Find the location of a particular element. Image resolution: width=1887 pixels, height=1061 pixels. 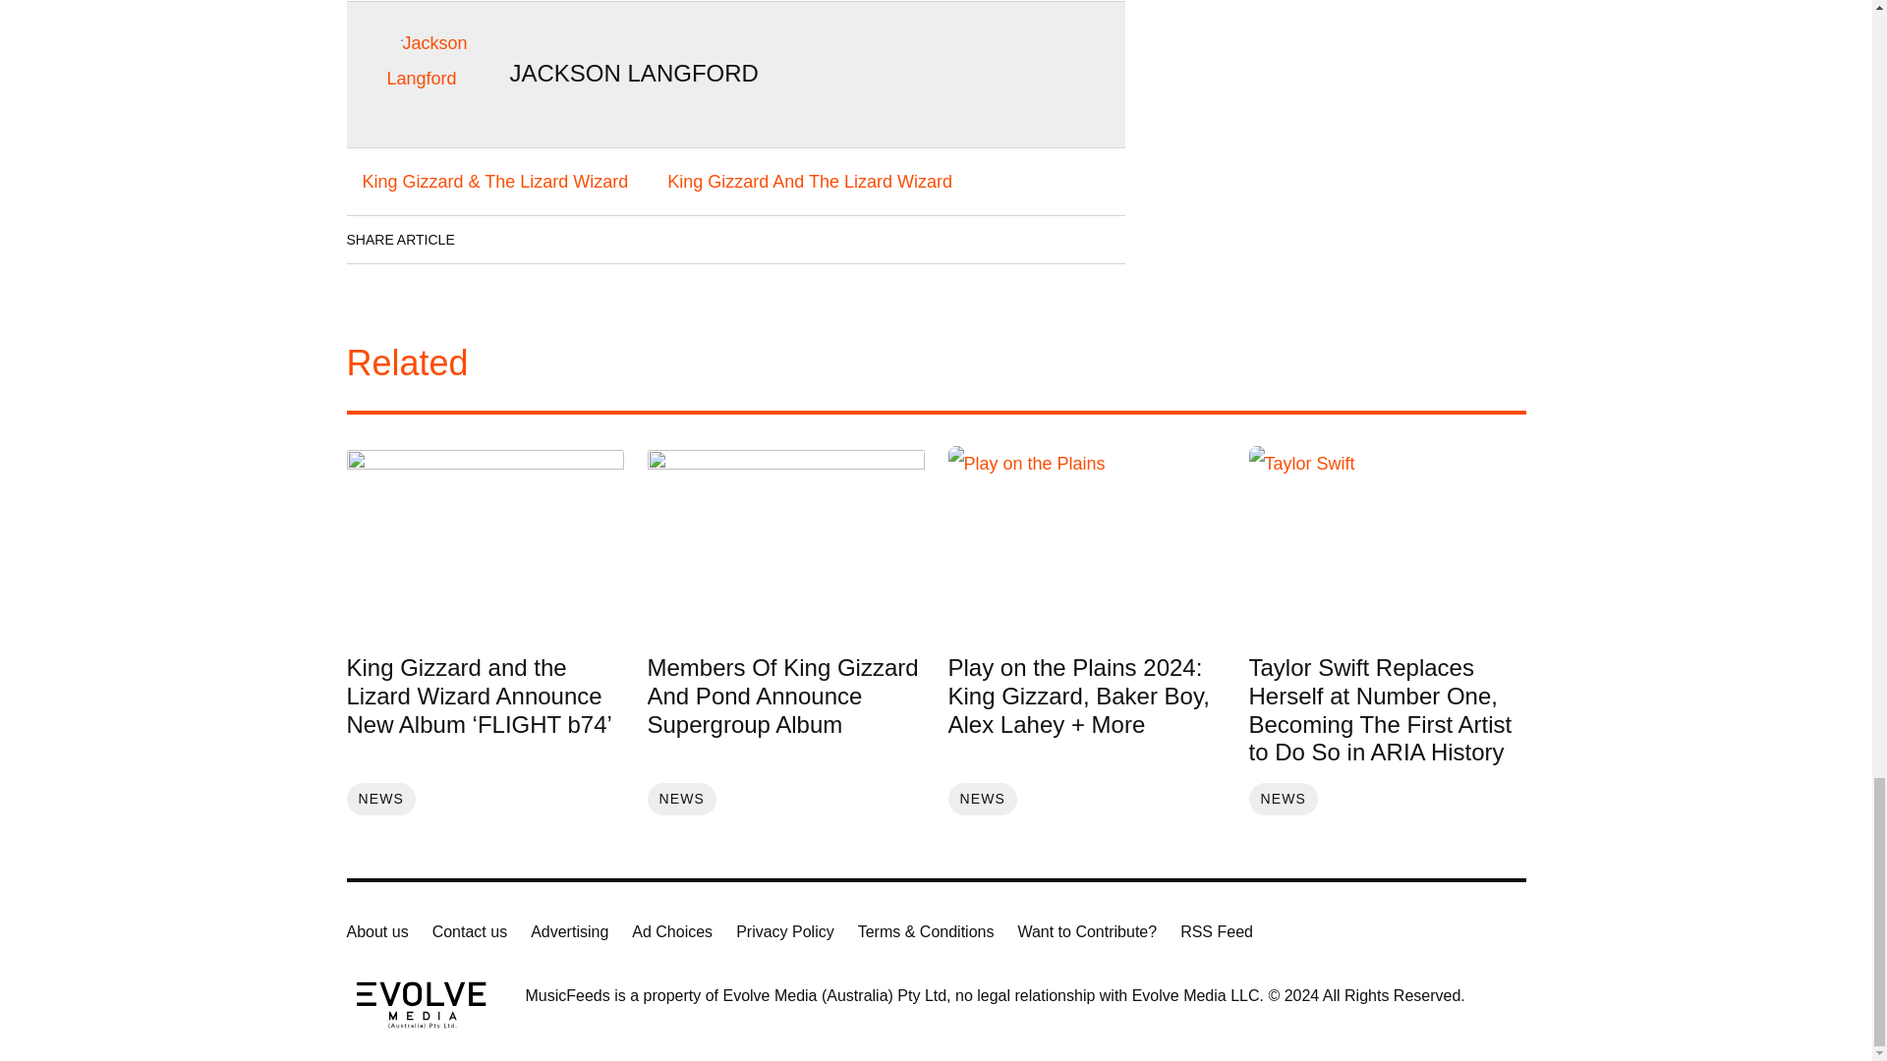

King Gizzard And The Lizard Wizard is located at coordinates (809, 182).